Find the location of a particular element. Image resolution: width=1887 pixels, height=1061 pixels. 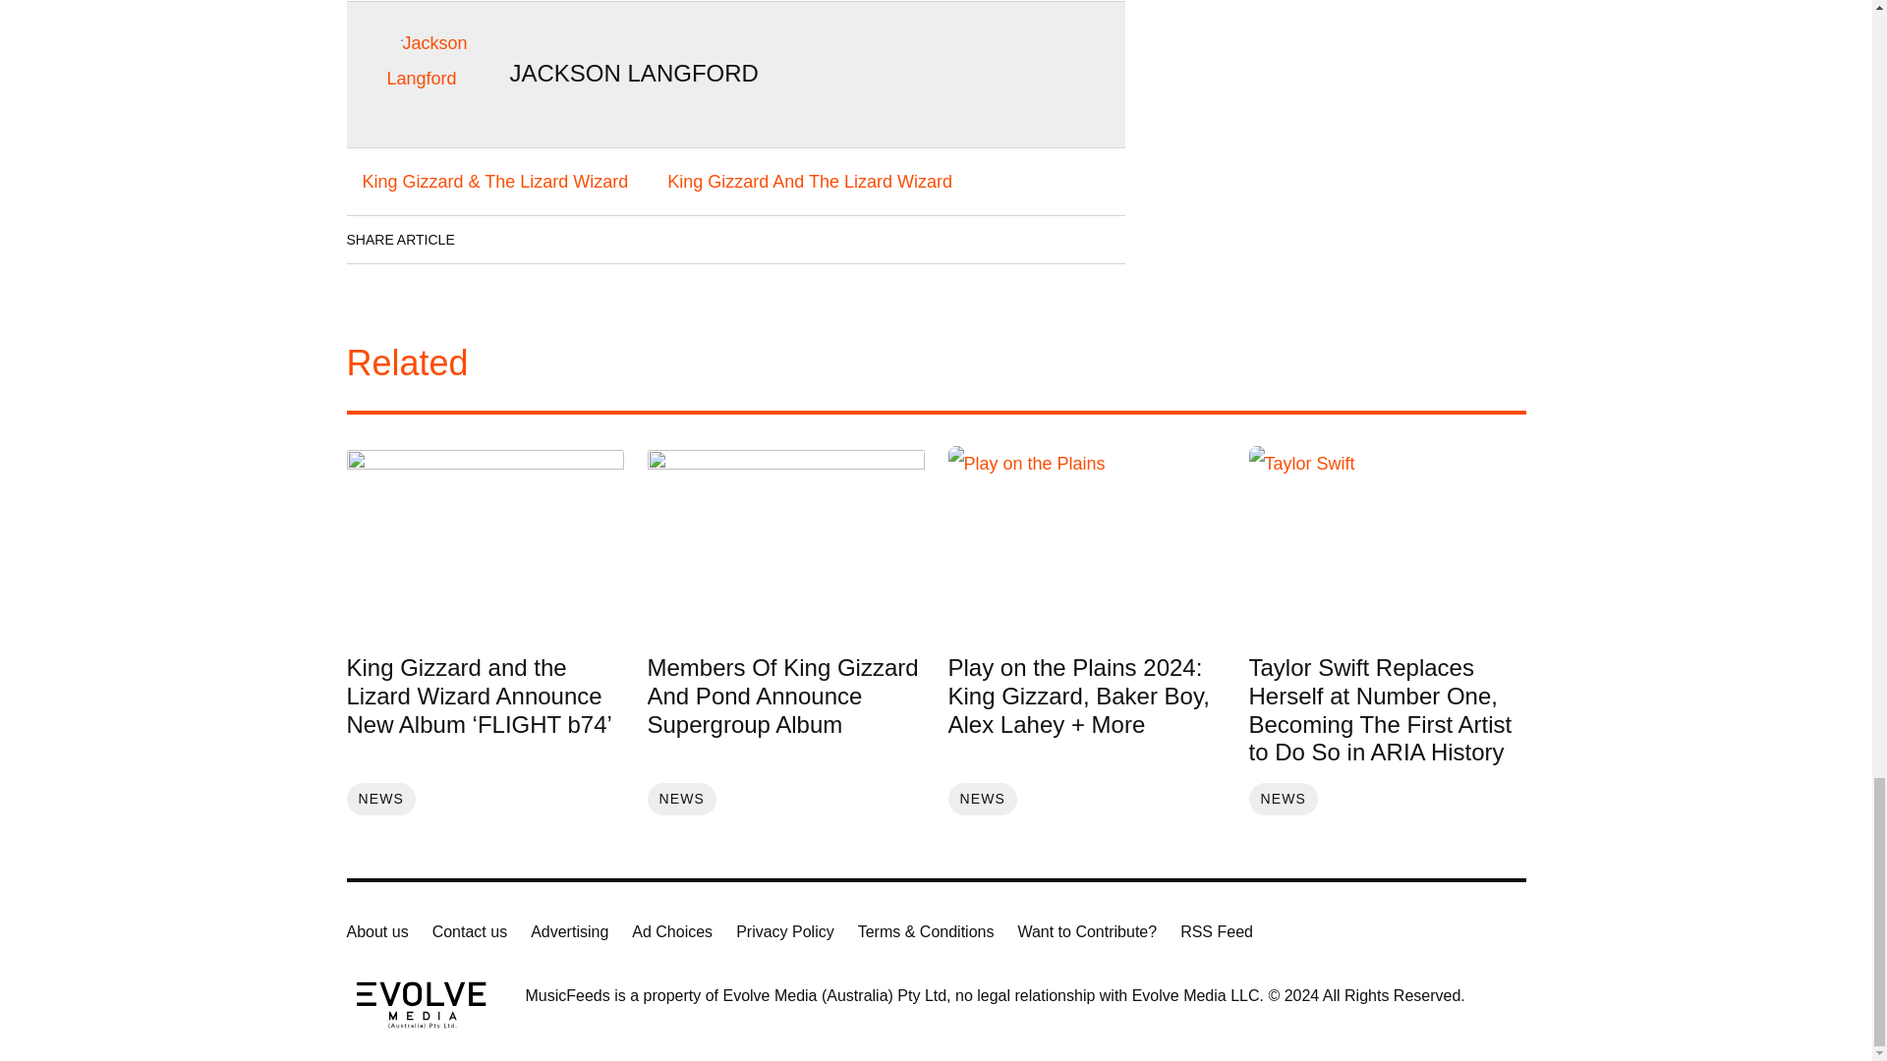

King Gizzard And The Lizard Wizard is located at coordinates (809, 182).